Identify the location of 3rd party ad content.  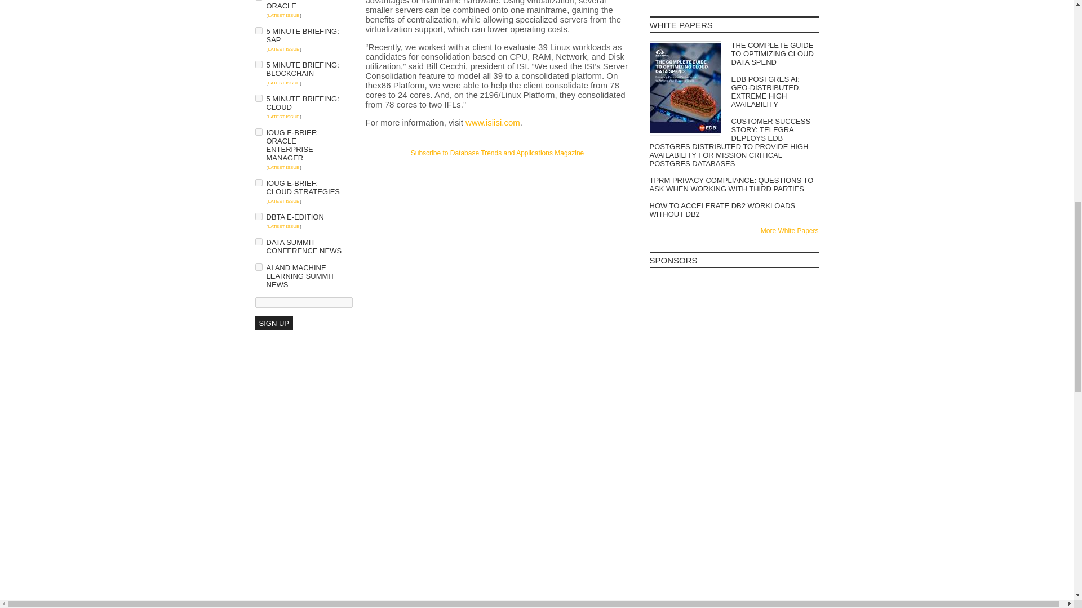
(497, 179).